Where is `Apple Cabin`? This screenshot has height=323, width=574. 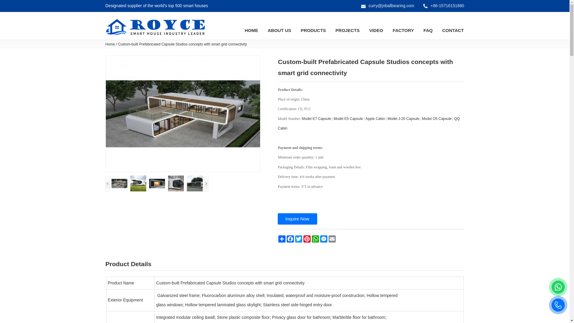 Apple Cabin is located at coordinates (375, 118).